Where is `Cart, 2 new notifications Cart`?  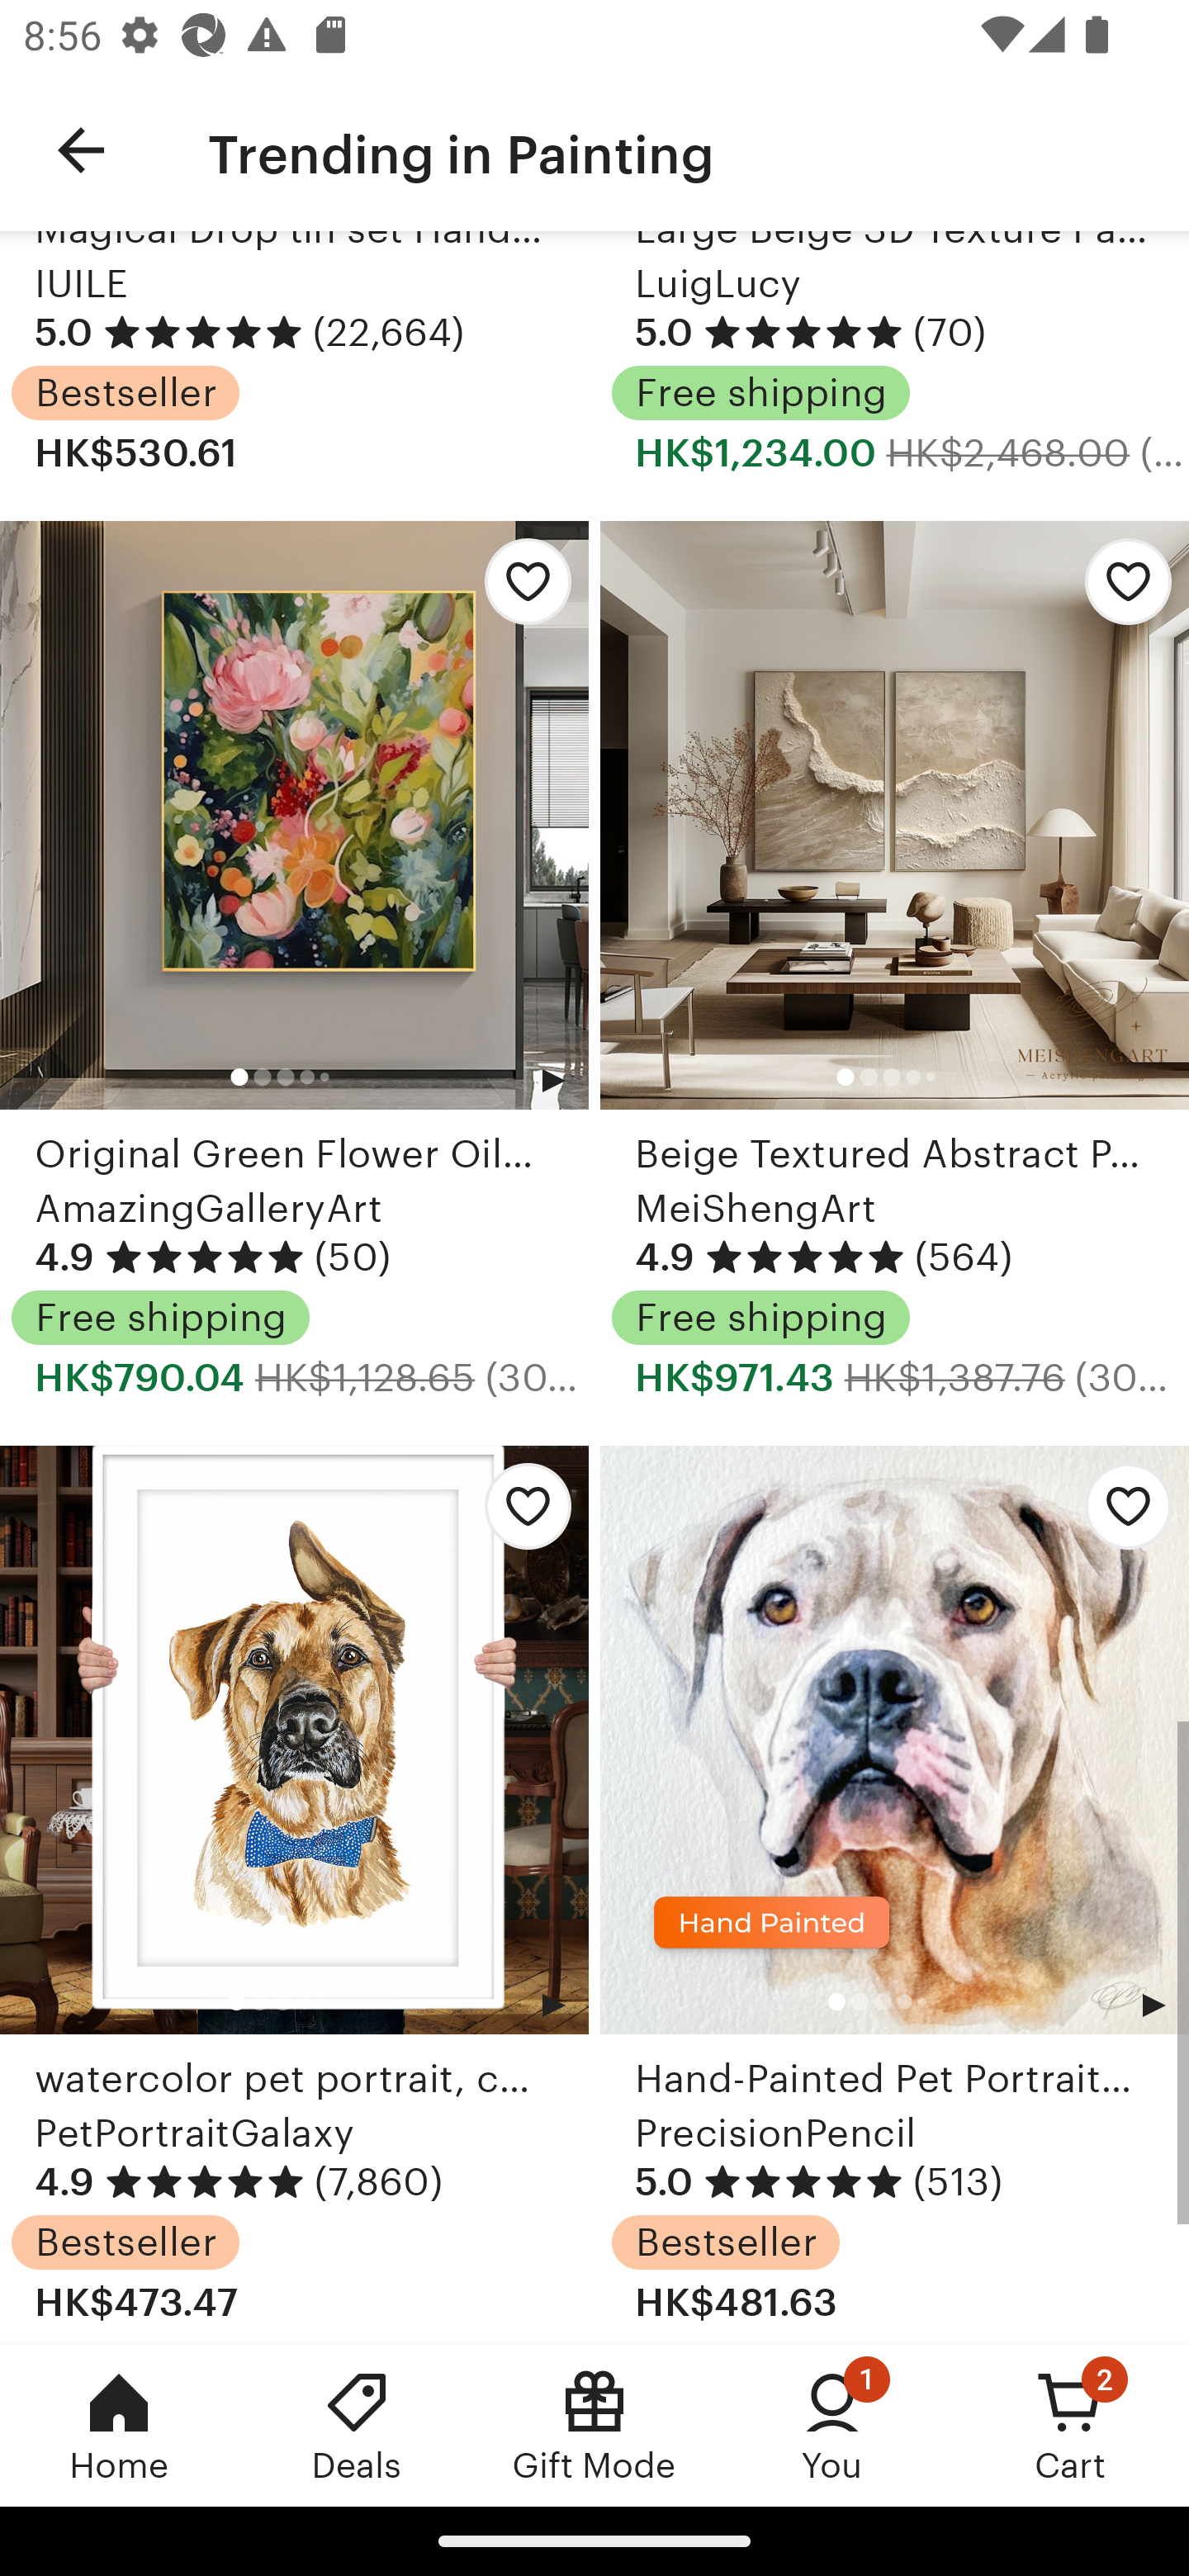
Cart, 2 new notifications Cart is located at coordinates (1070, 2425).